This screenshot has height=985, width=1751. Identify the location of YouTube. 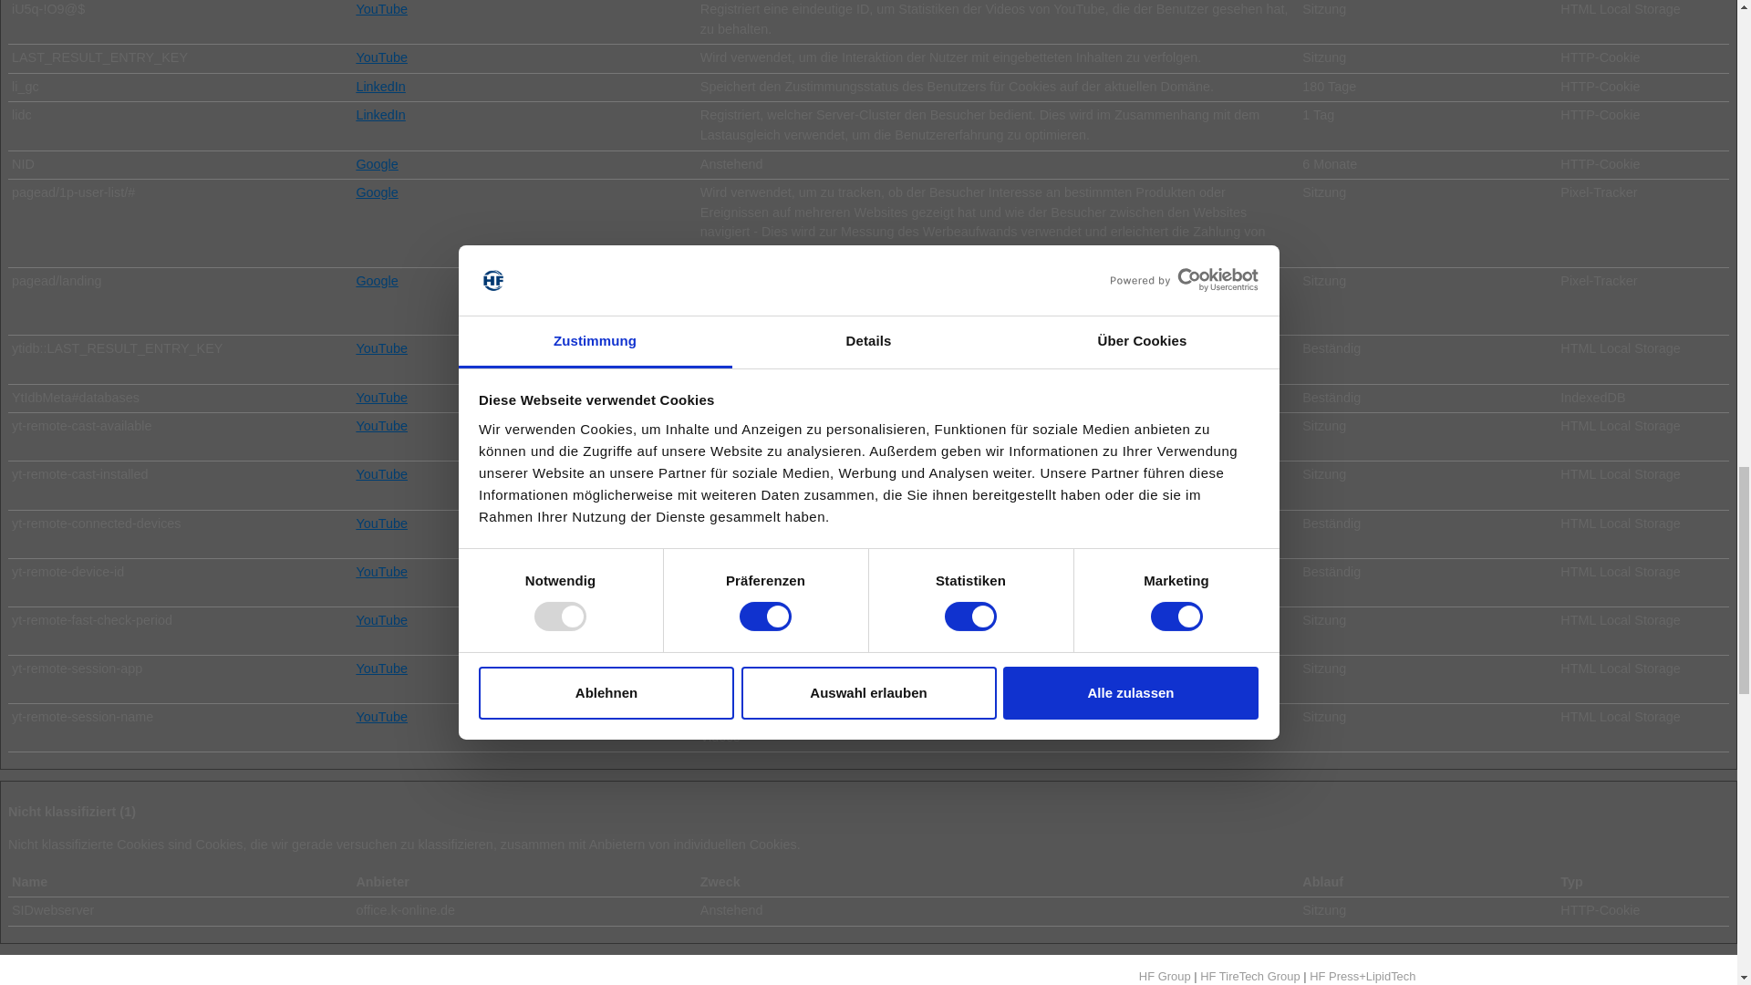
(381, 474).